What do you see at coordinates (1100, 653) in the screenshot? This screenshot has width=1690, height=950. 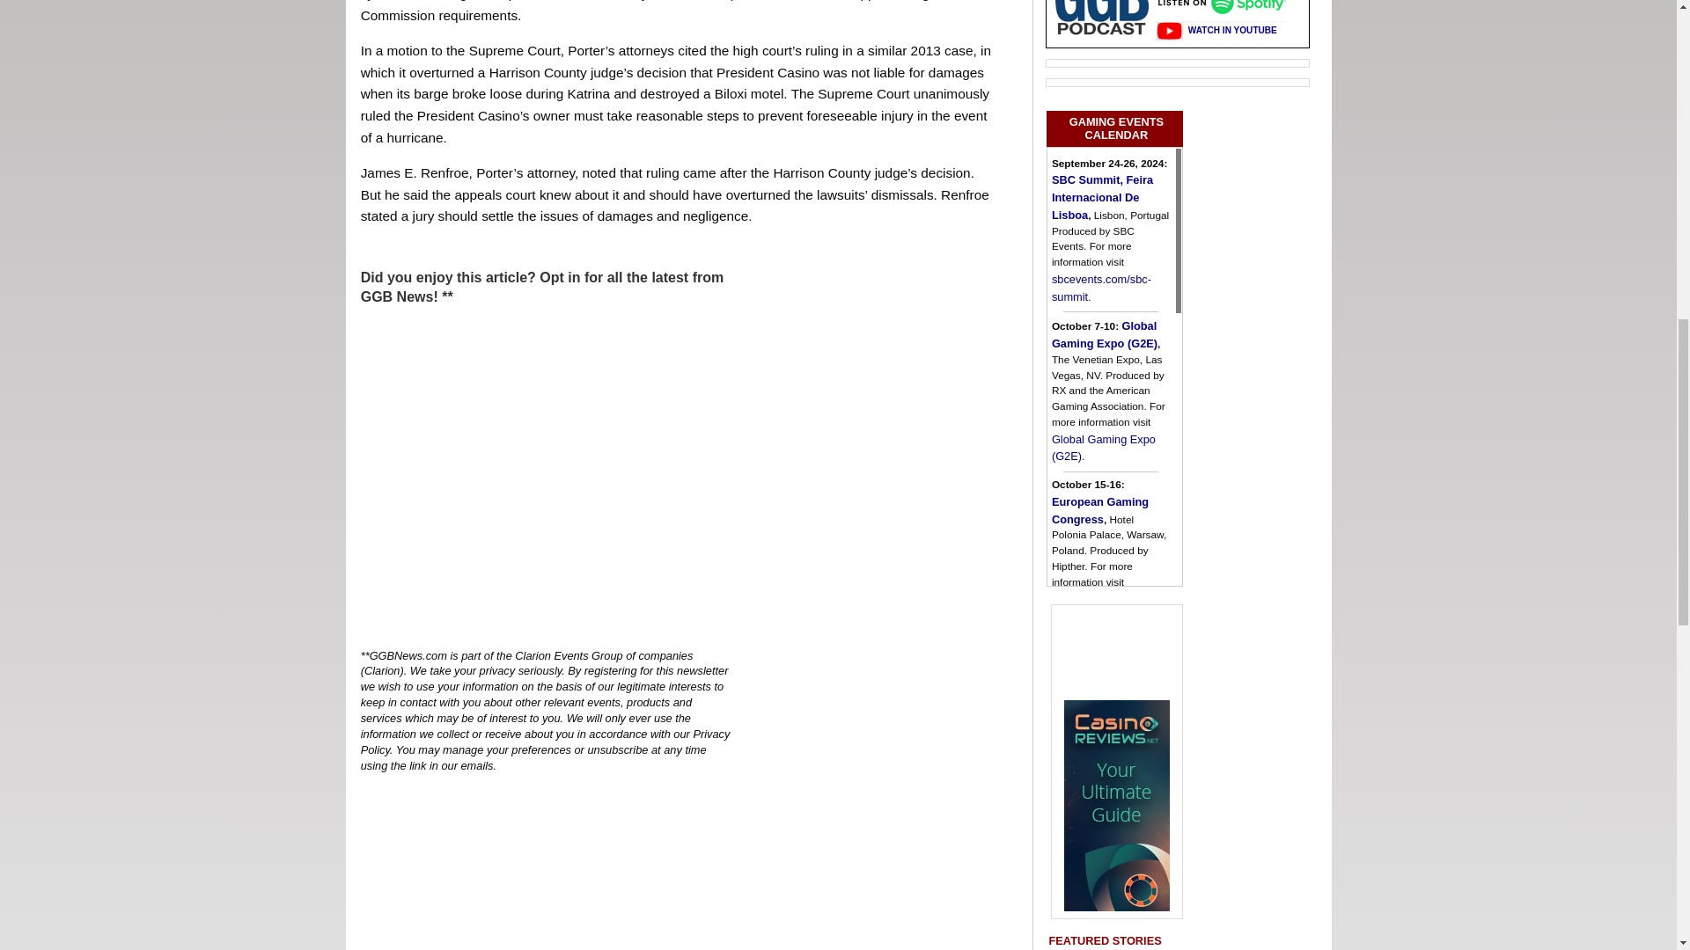 I see `Eastern European Gaming Summit` at bounding box center [1100, 653].